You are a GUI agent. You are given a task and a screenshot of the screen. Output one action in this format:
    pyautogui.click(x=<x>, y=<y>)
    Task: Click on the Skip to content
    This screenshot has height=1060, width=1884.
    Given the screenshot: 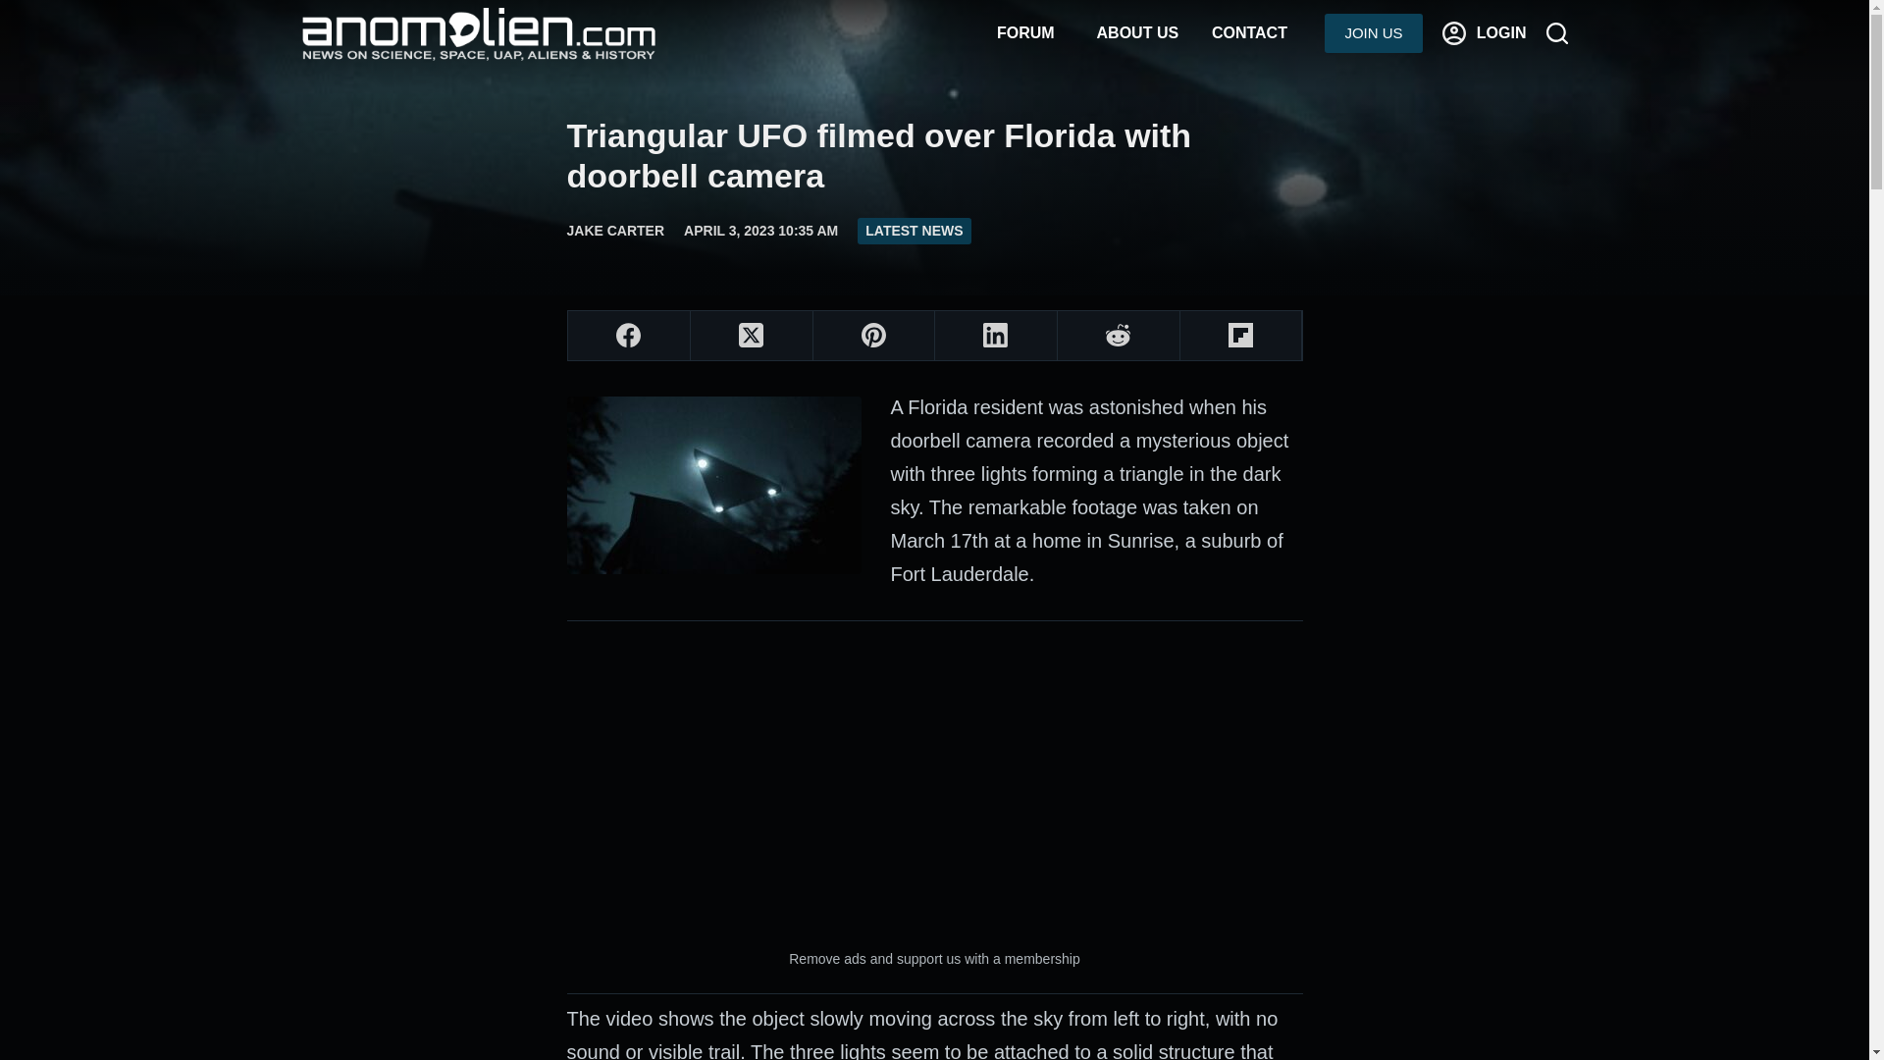 What is the action you would take?
    pyautogui.click(x=20, y=10)
    